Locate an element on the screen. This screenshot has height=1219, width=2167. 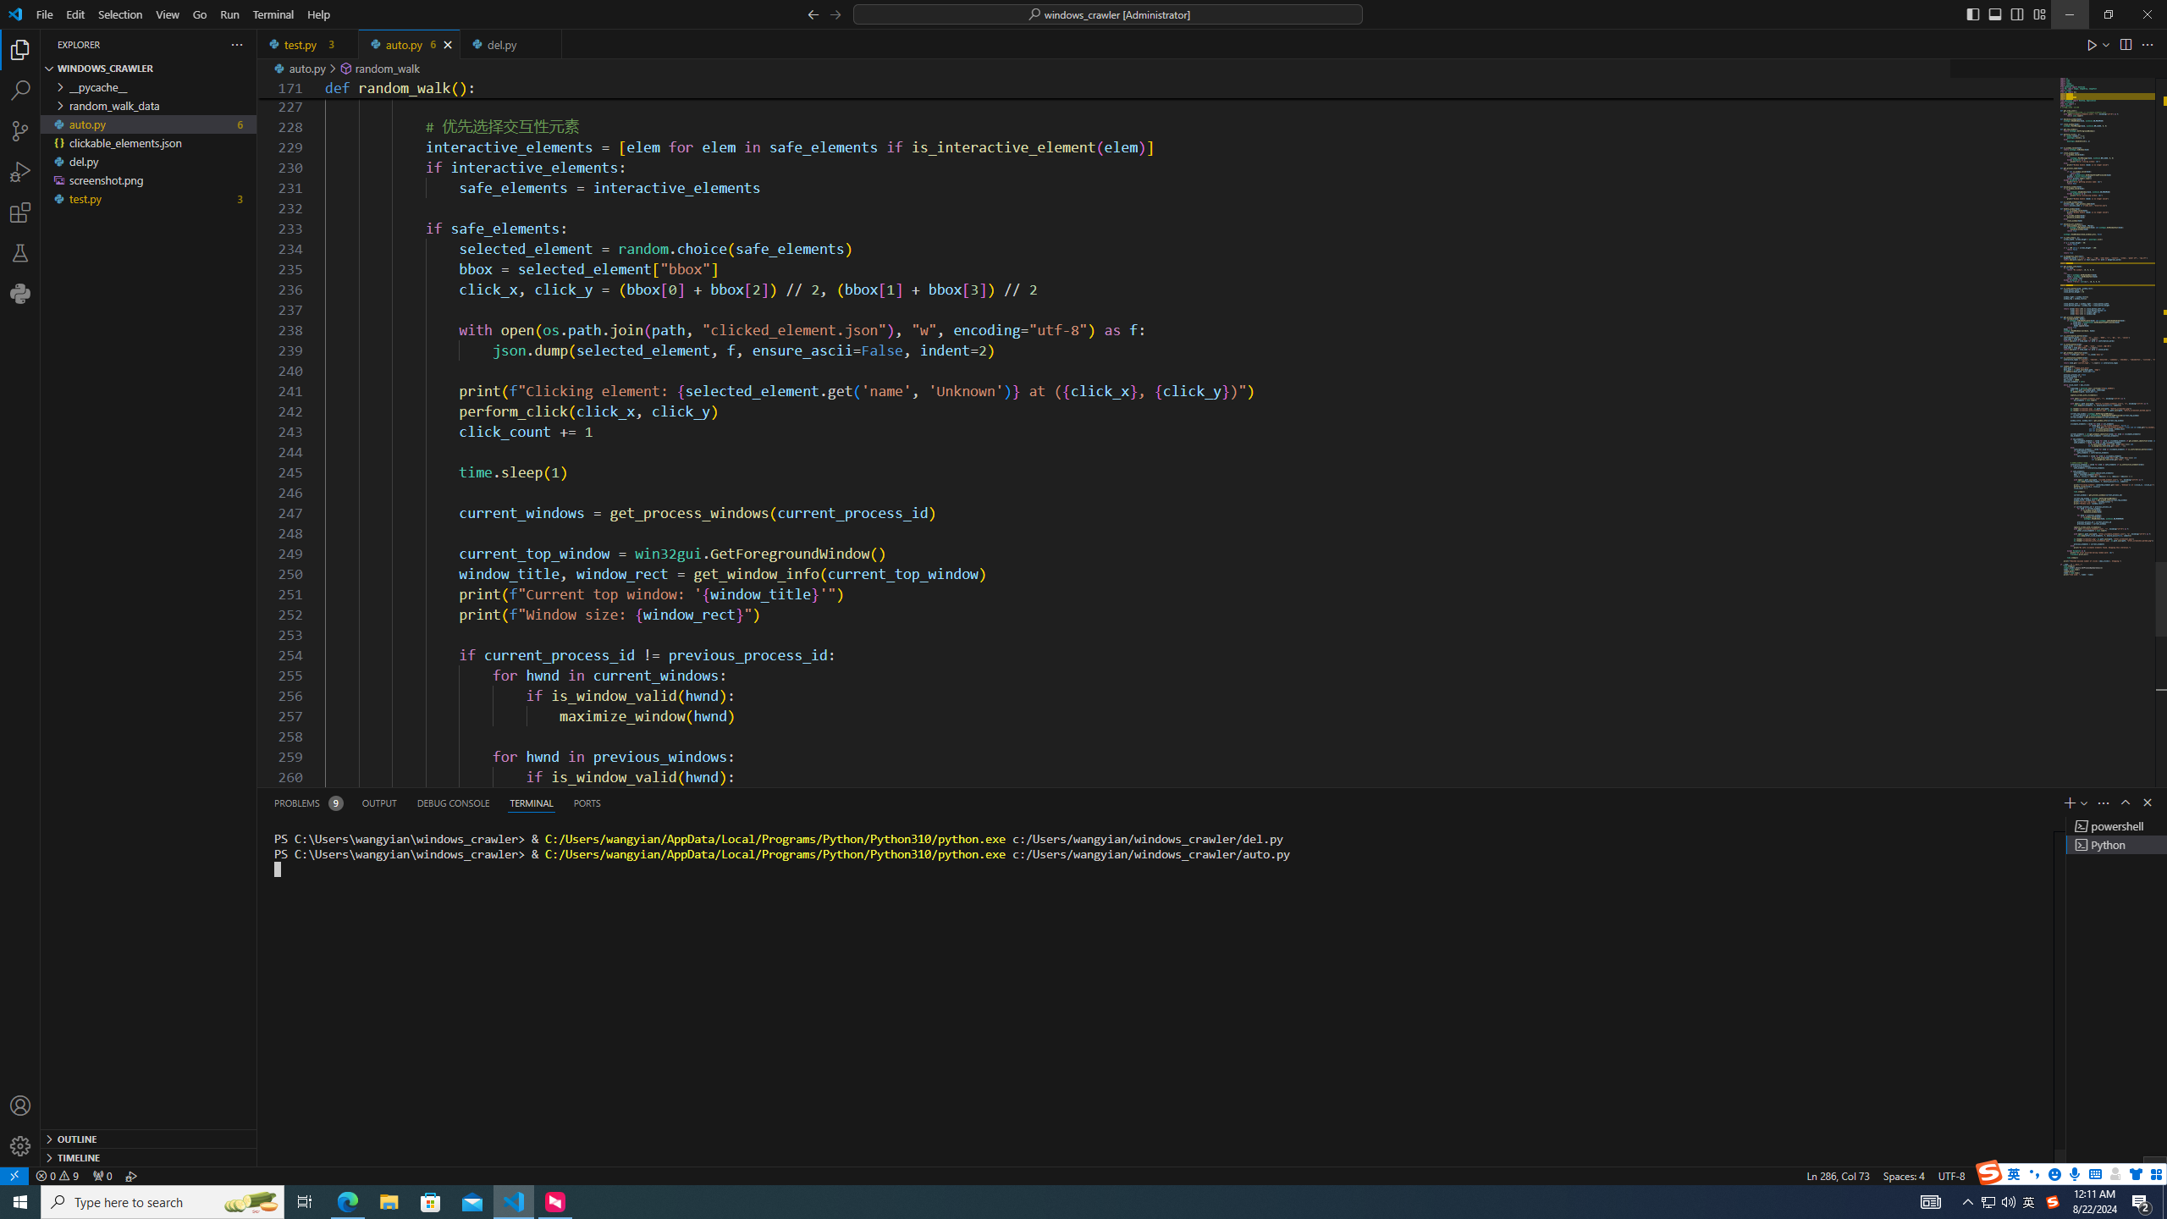
Terminal (Ctrl+`) is located at coordinates (530, 803).